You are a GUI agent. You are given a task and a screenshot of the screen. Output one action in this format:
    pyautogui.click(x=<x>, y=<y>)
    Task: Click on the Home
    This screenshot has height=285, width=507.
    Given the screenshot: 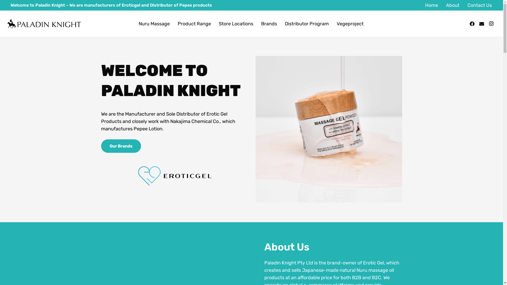 What is the action you would take?
    pyautogui.click(x=431, y=5)
    